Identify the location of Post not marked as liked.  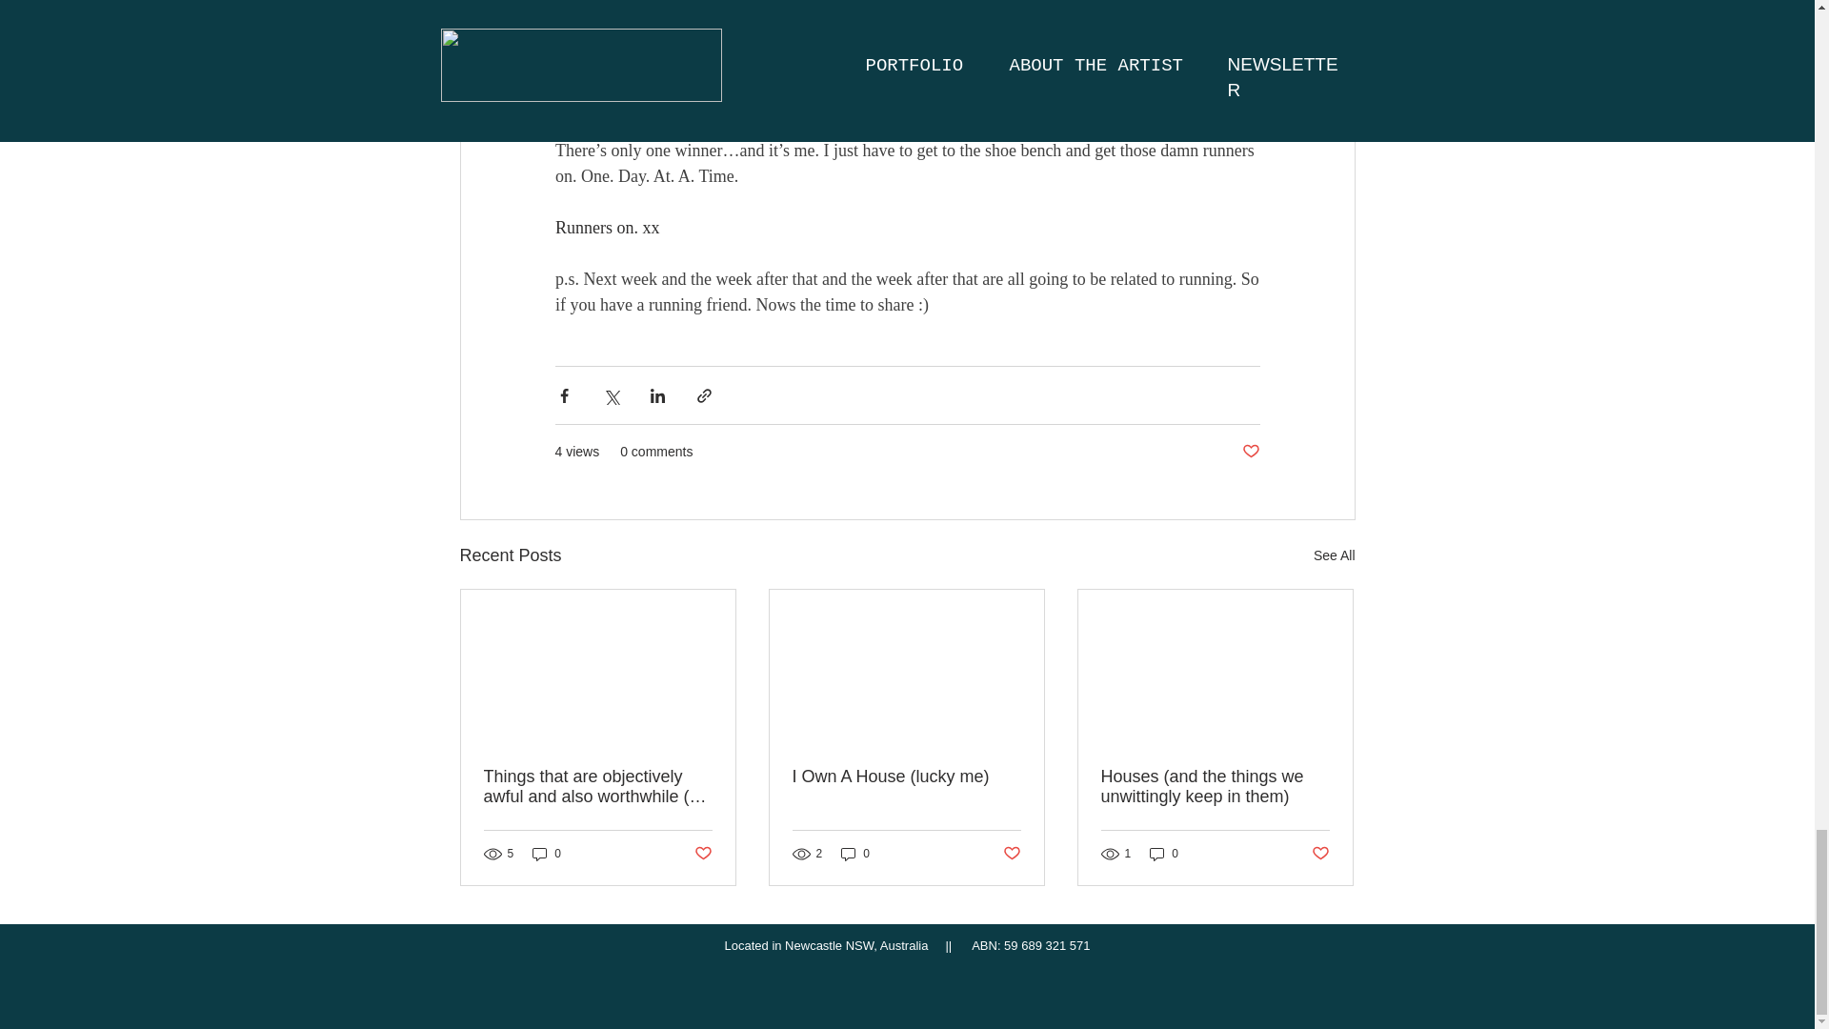
(1012, 854).